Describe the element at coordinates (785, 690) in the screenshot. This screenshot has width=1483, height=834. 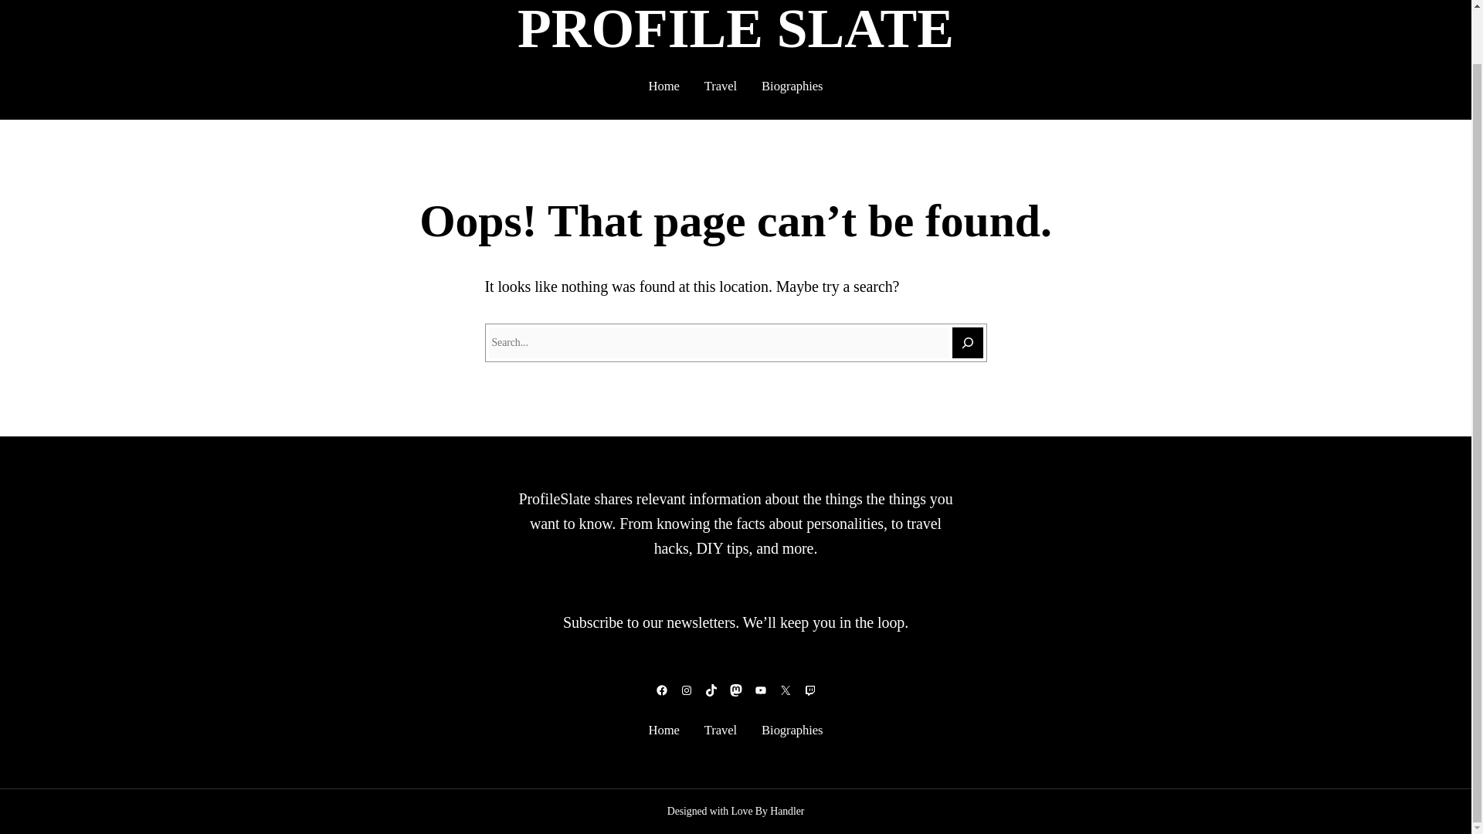
I see `X` at that location.